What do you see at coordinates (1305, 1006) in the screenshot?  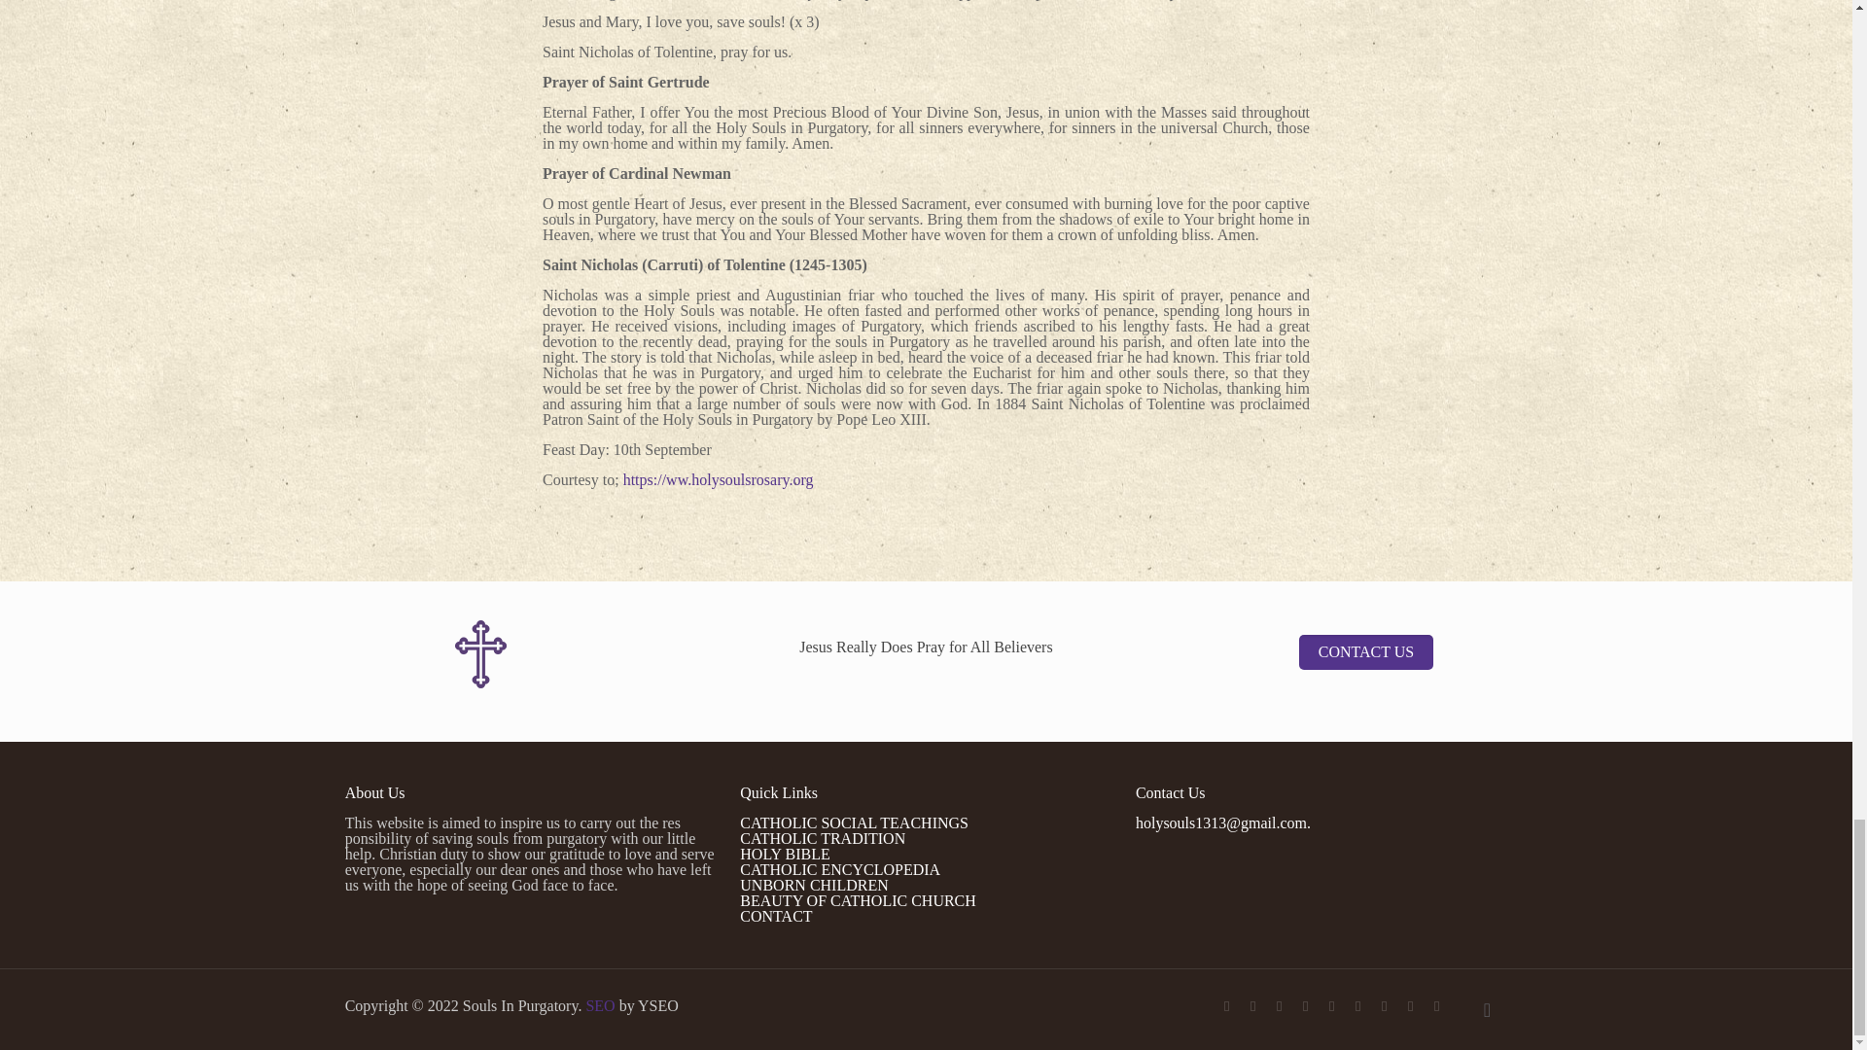 I see `Vimeo` at bounding box center [1305, 1006].